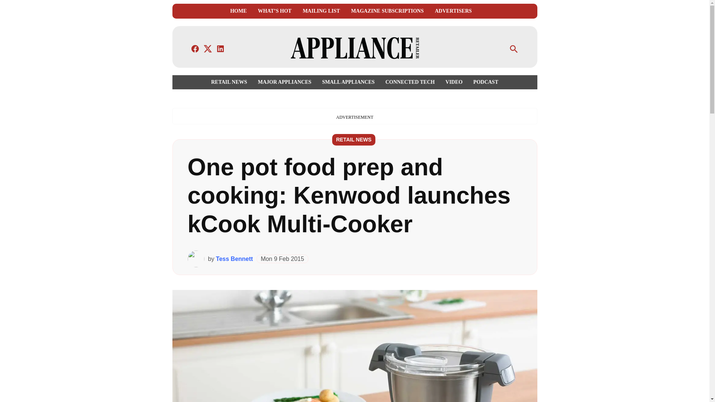 The width and height of the screenshot is (715, 402). Describe the element at coordinates (220, 48) in the screenshot. I see `LINKEDIN` at that location.